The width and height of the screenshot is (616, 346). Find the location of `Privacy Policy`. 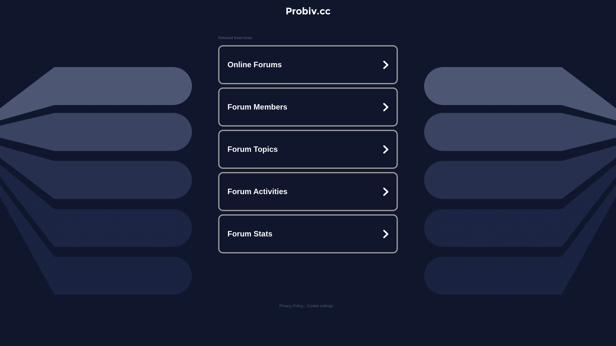

Privacy Policy is located at coordinates (291, 306).